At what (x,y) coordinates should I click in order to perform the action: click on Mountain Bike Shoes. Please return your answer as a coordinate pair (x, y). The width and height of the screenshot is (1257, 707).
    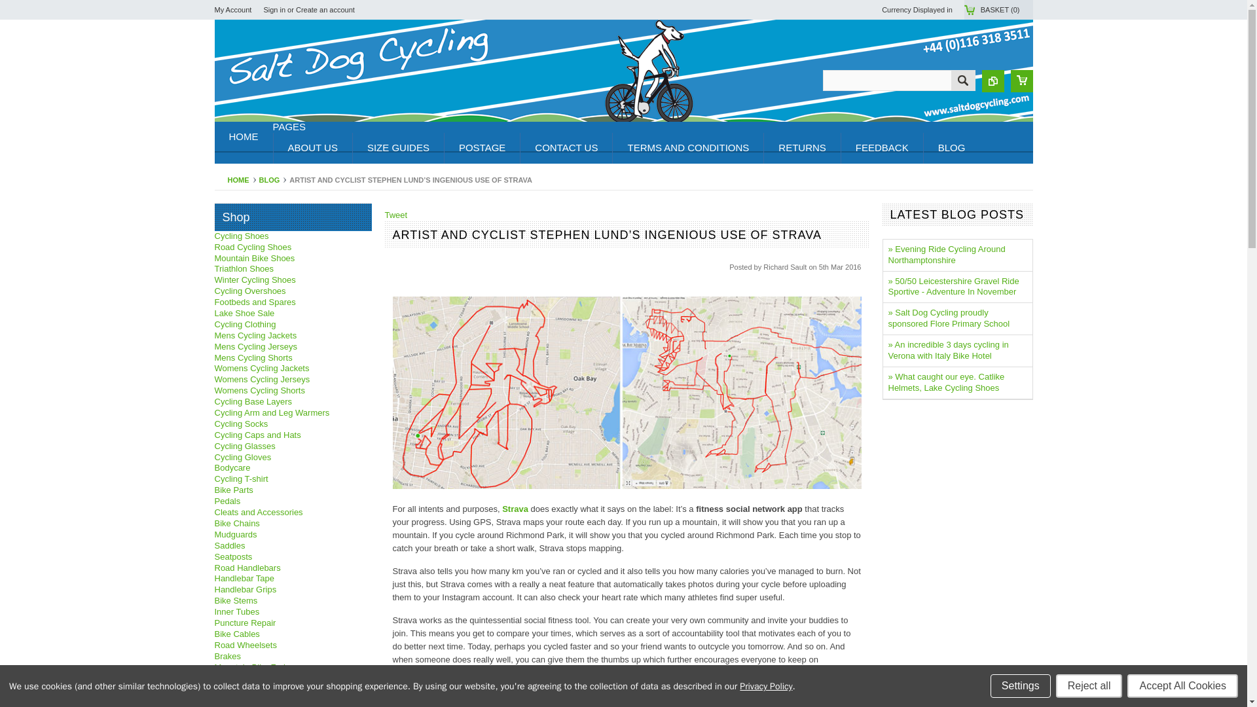
    Looking at the image, I should click on (255, 258).